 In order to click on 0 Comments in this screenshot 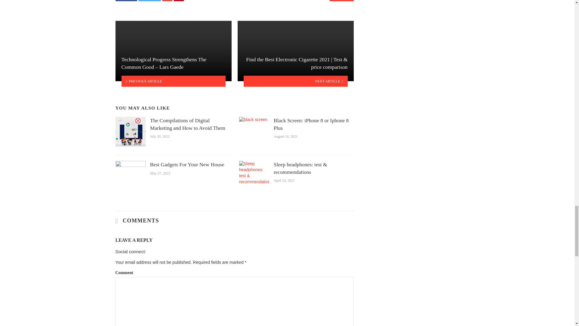, I will do `click(341, 1)`.